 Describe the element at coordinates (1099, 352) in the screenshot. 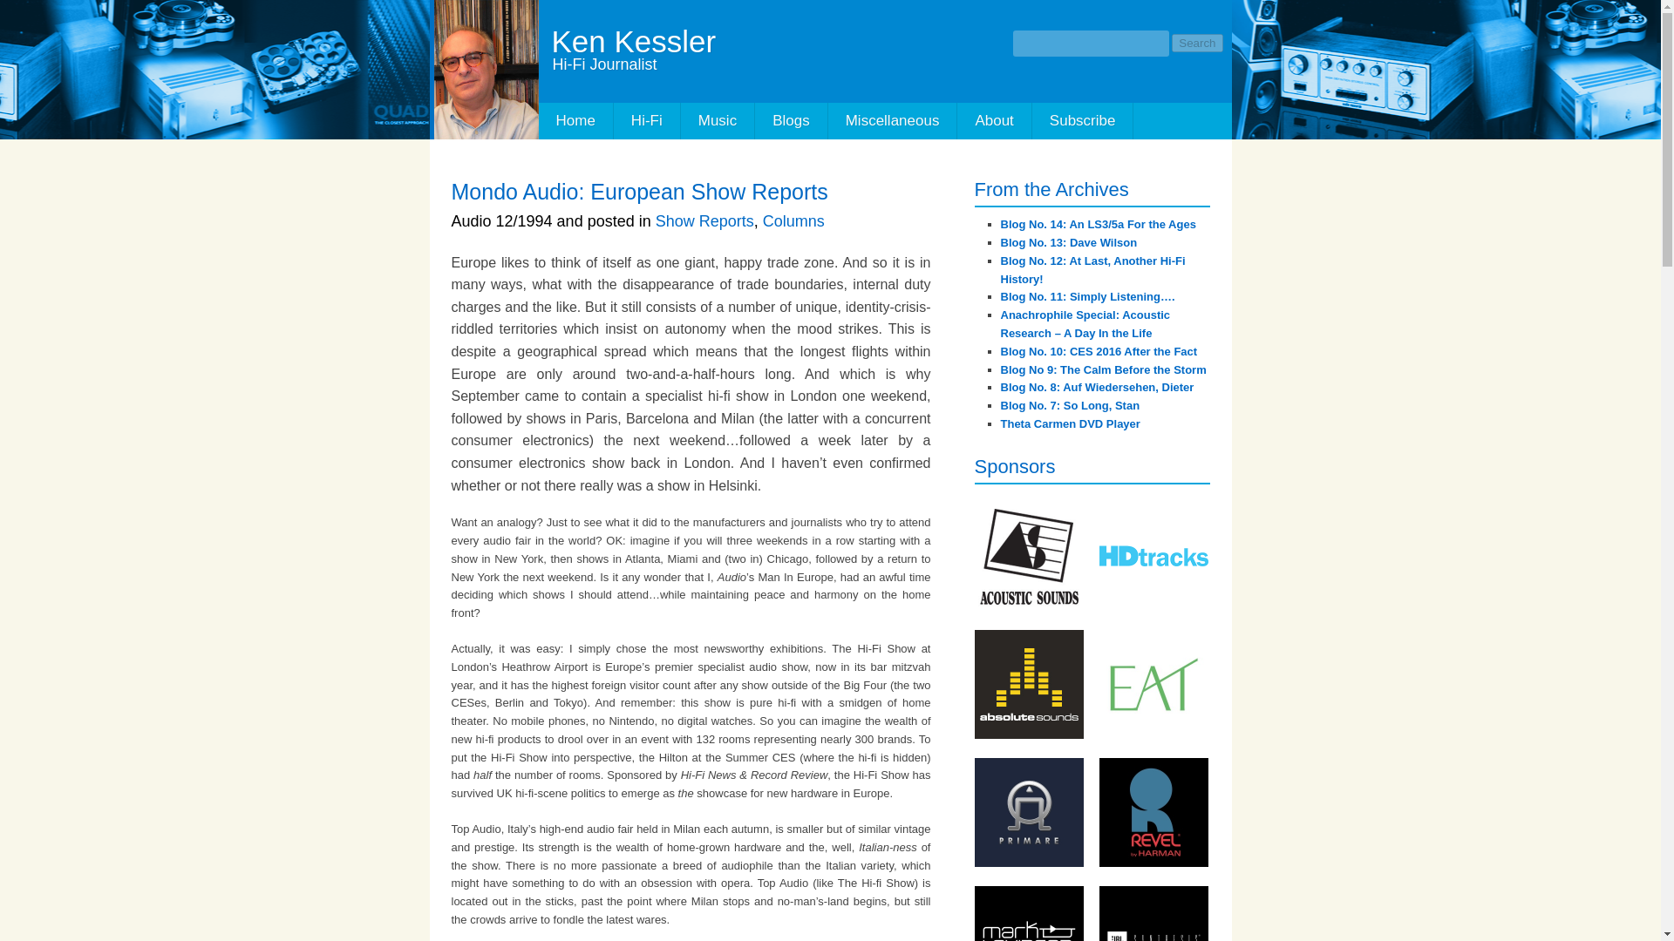

I see `Blog No. 10: CES 2016 After the Fact` at that location.